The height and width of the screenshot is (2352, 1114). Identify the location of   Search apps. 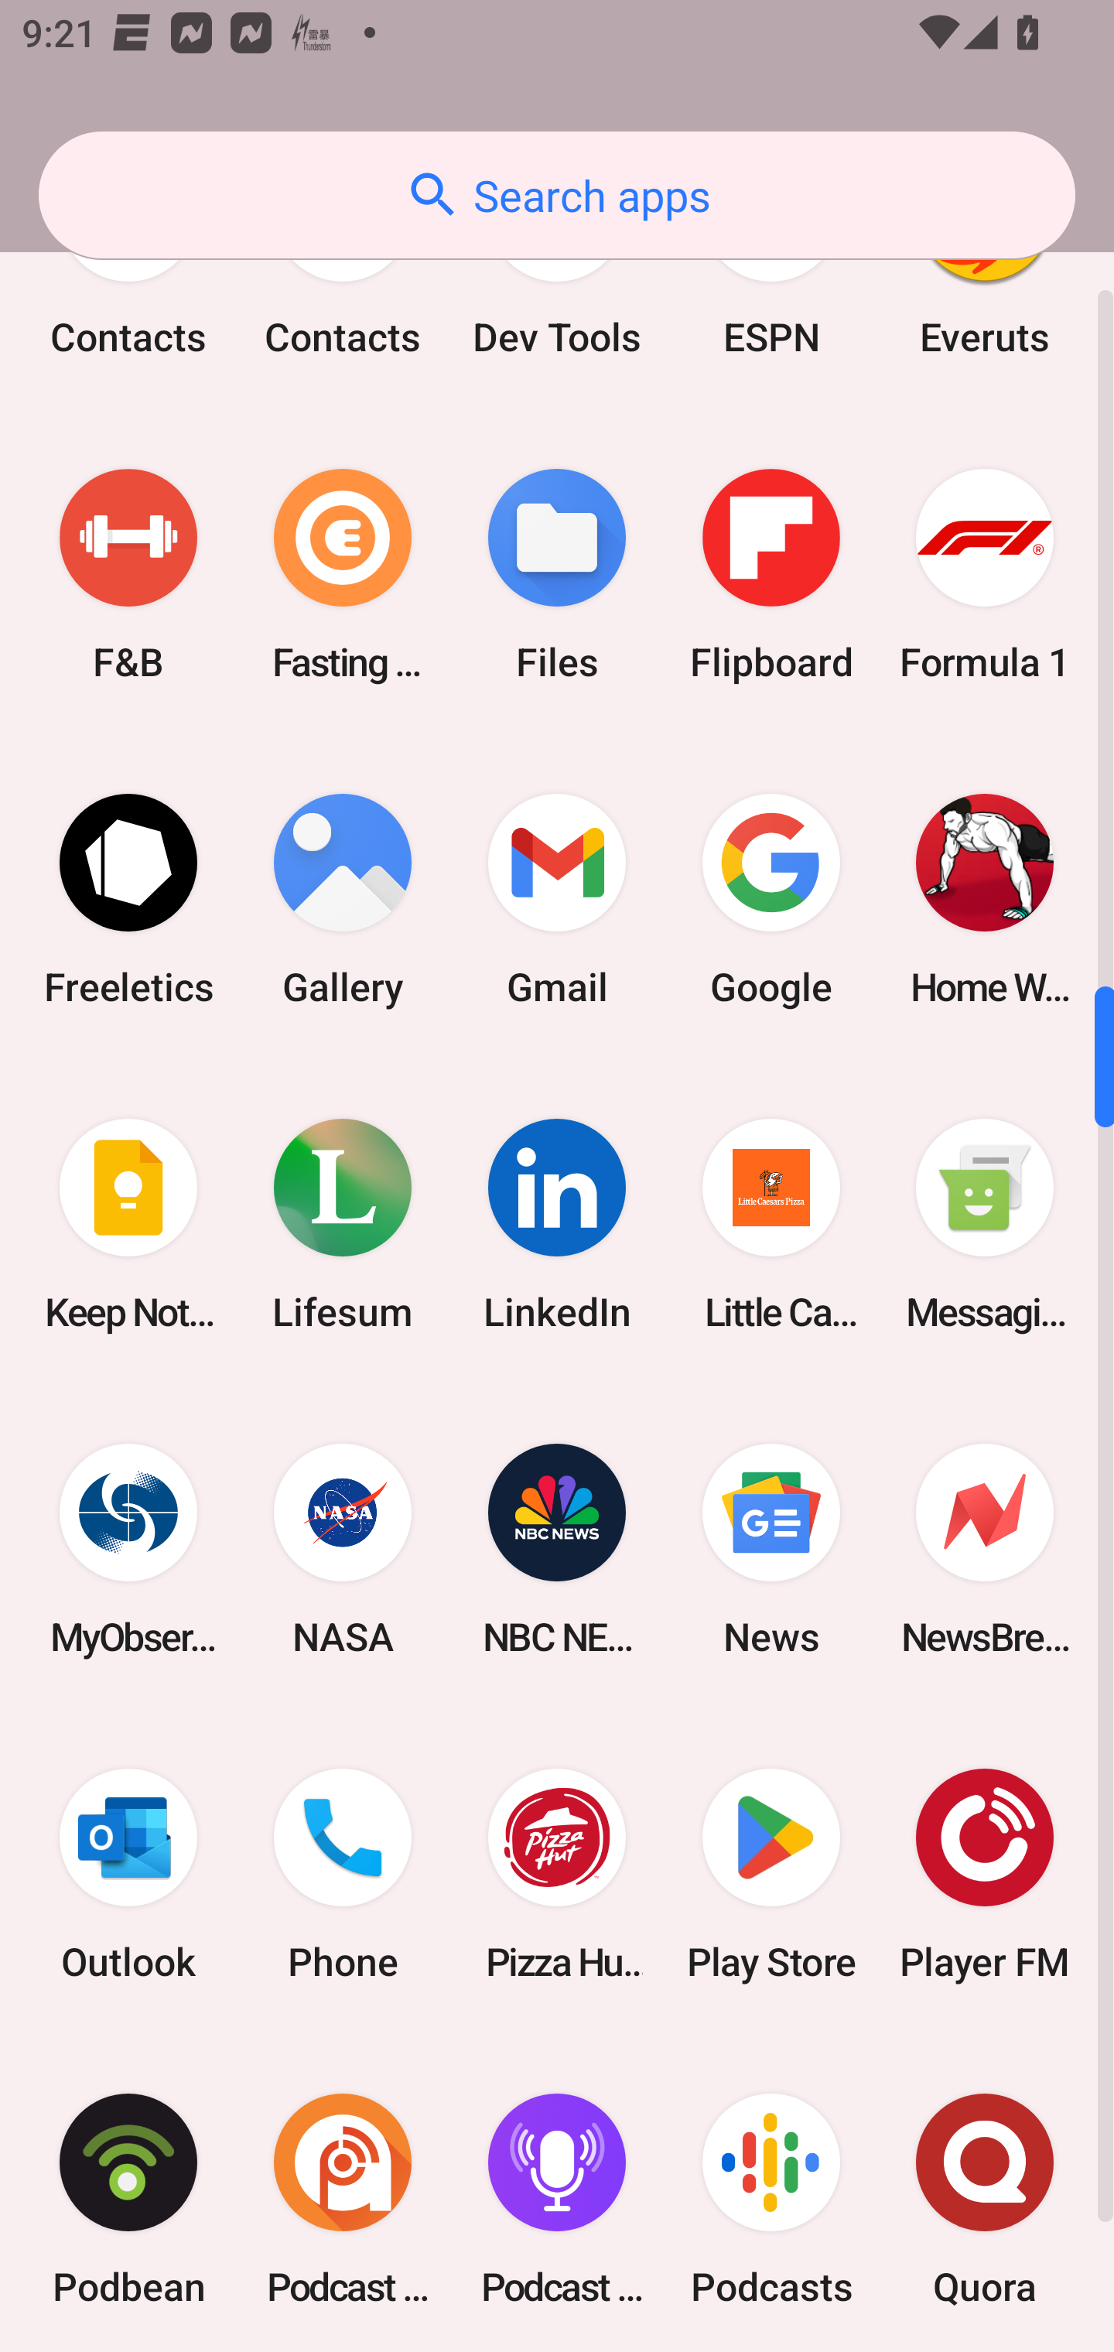
(557, 195).